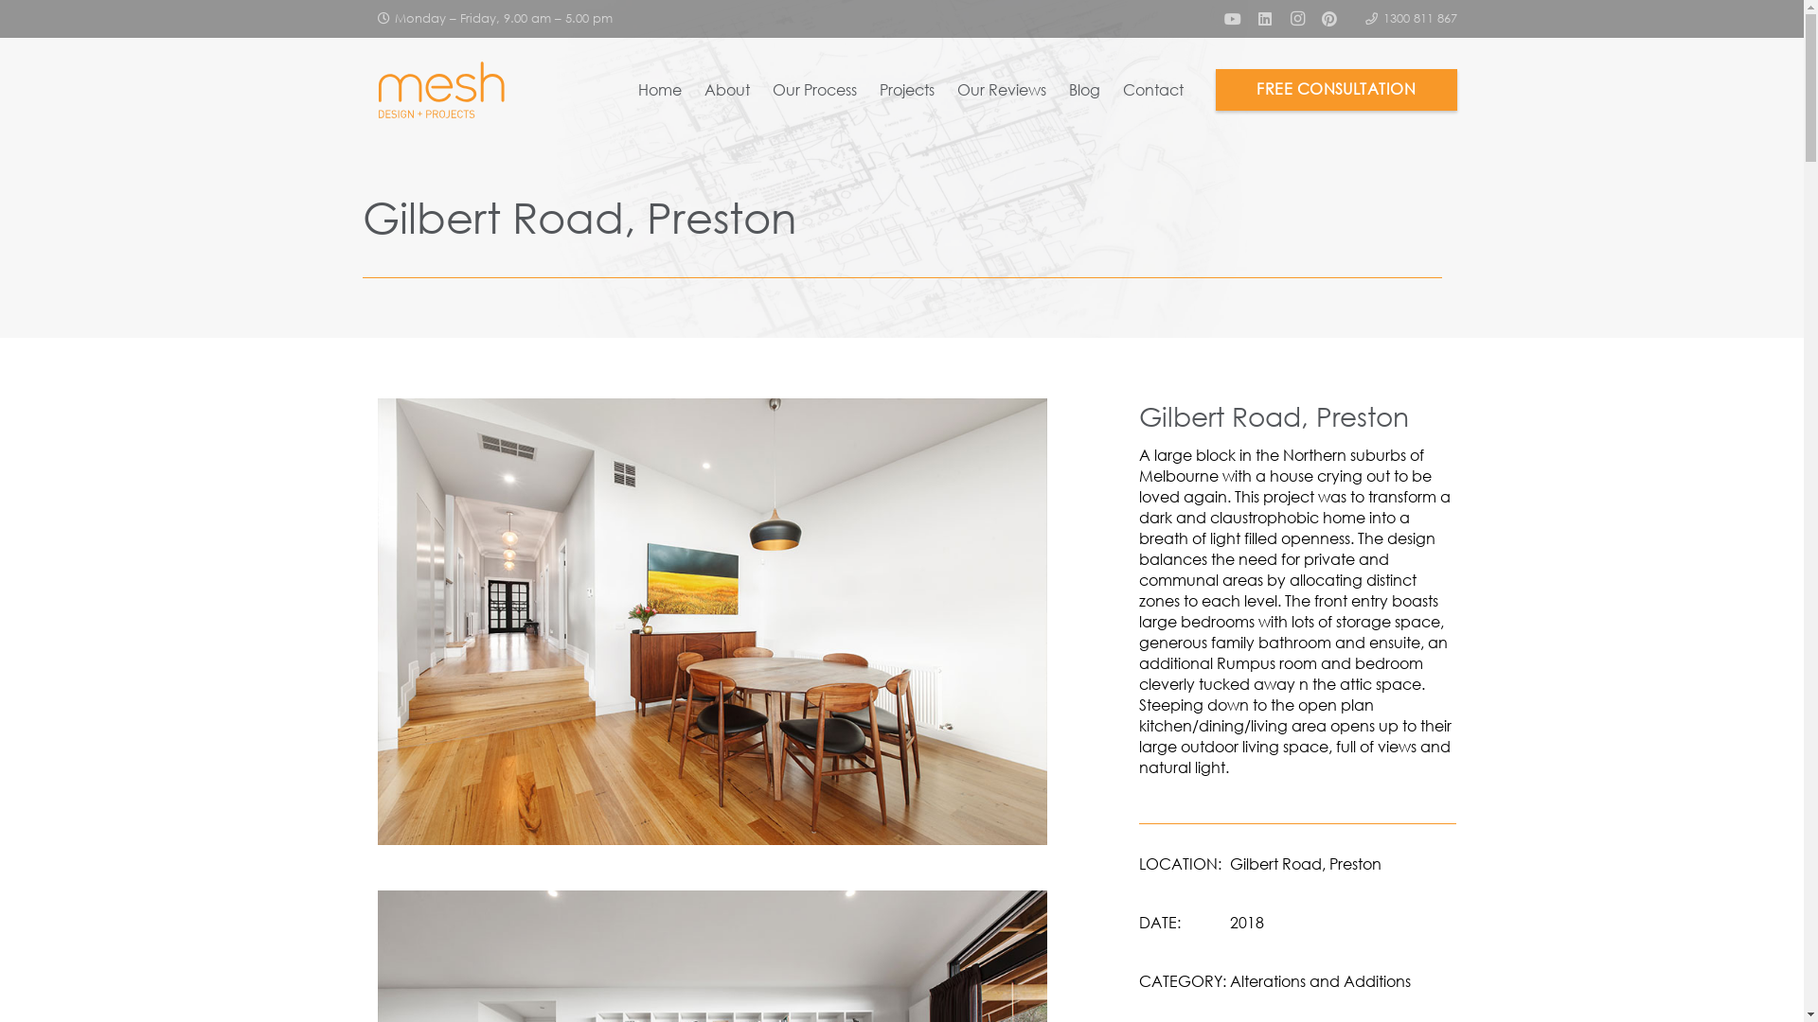 This screenshot has height=1022, width=1818. I want to click on About, so click(727, 90).